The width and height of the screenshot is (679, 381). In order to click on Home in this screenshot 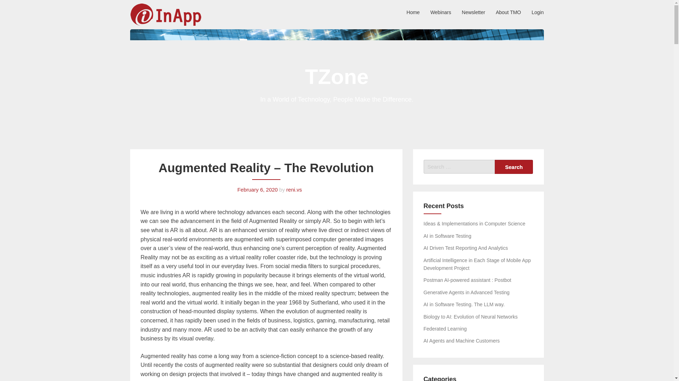, I will do `click(413, 12)`.